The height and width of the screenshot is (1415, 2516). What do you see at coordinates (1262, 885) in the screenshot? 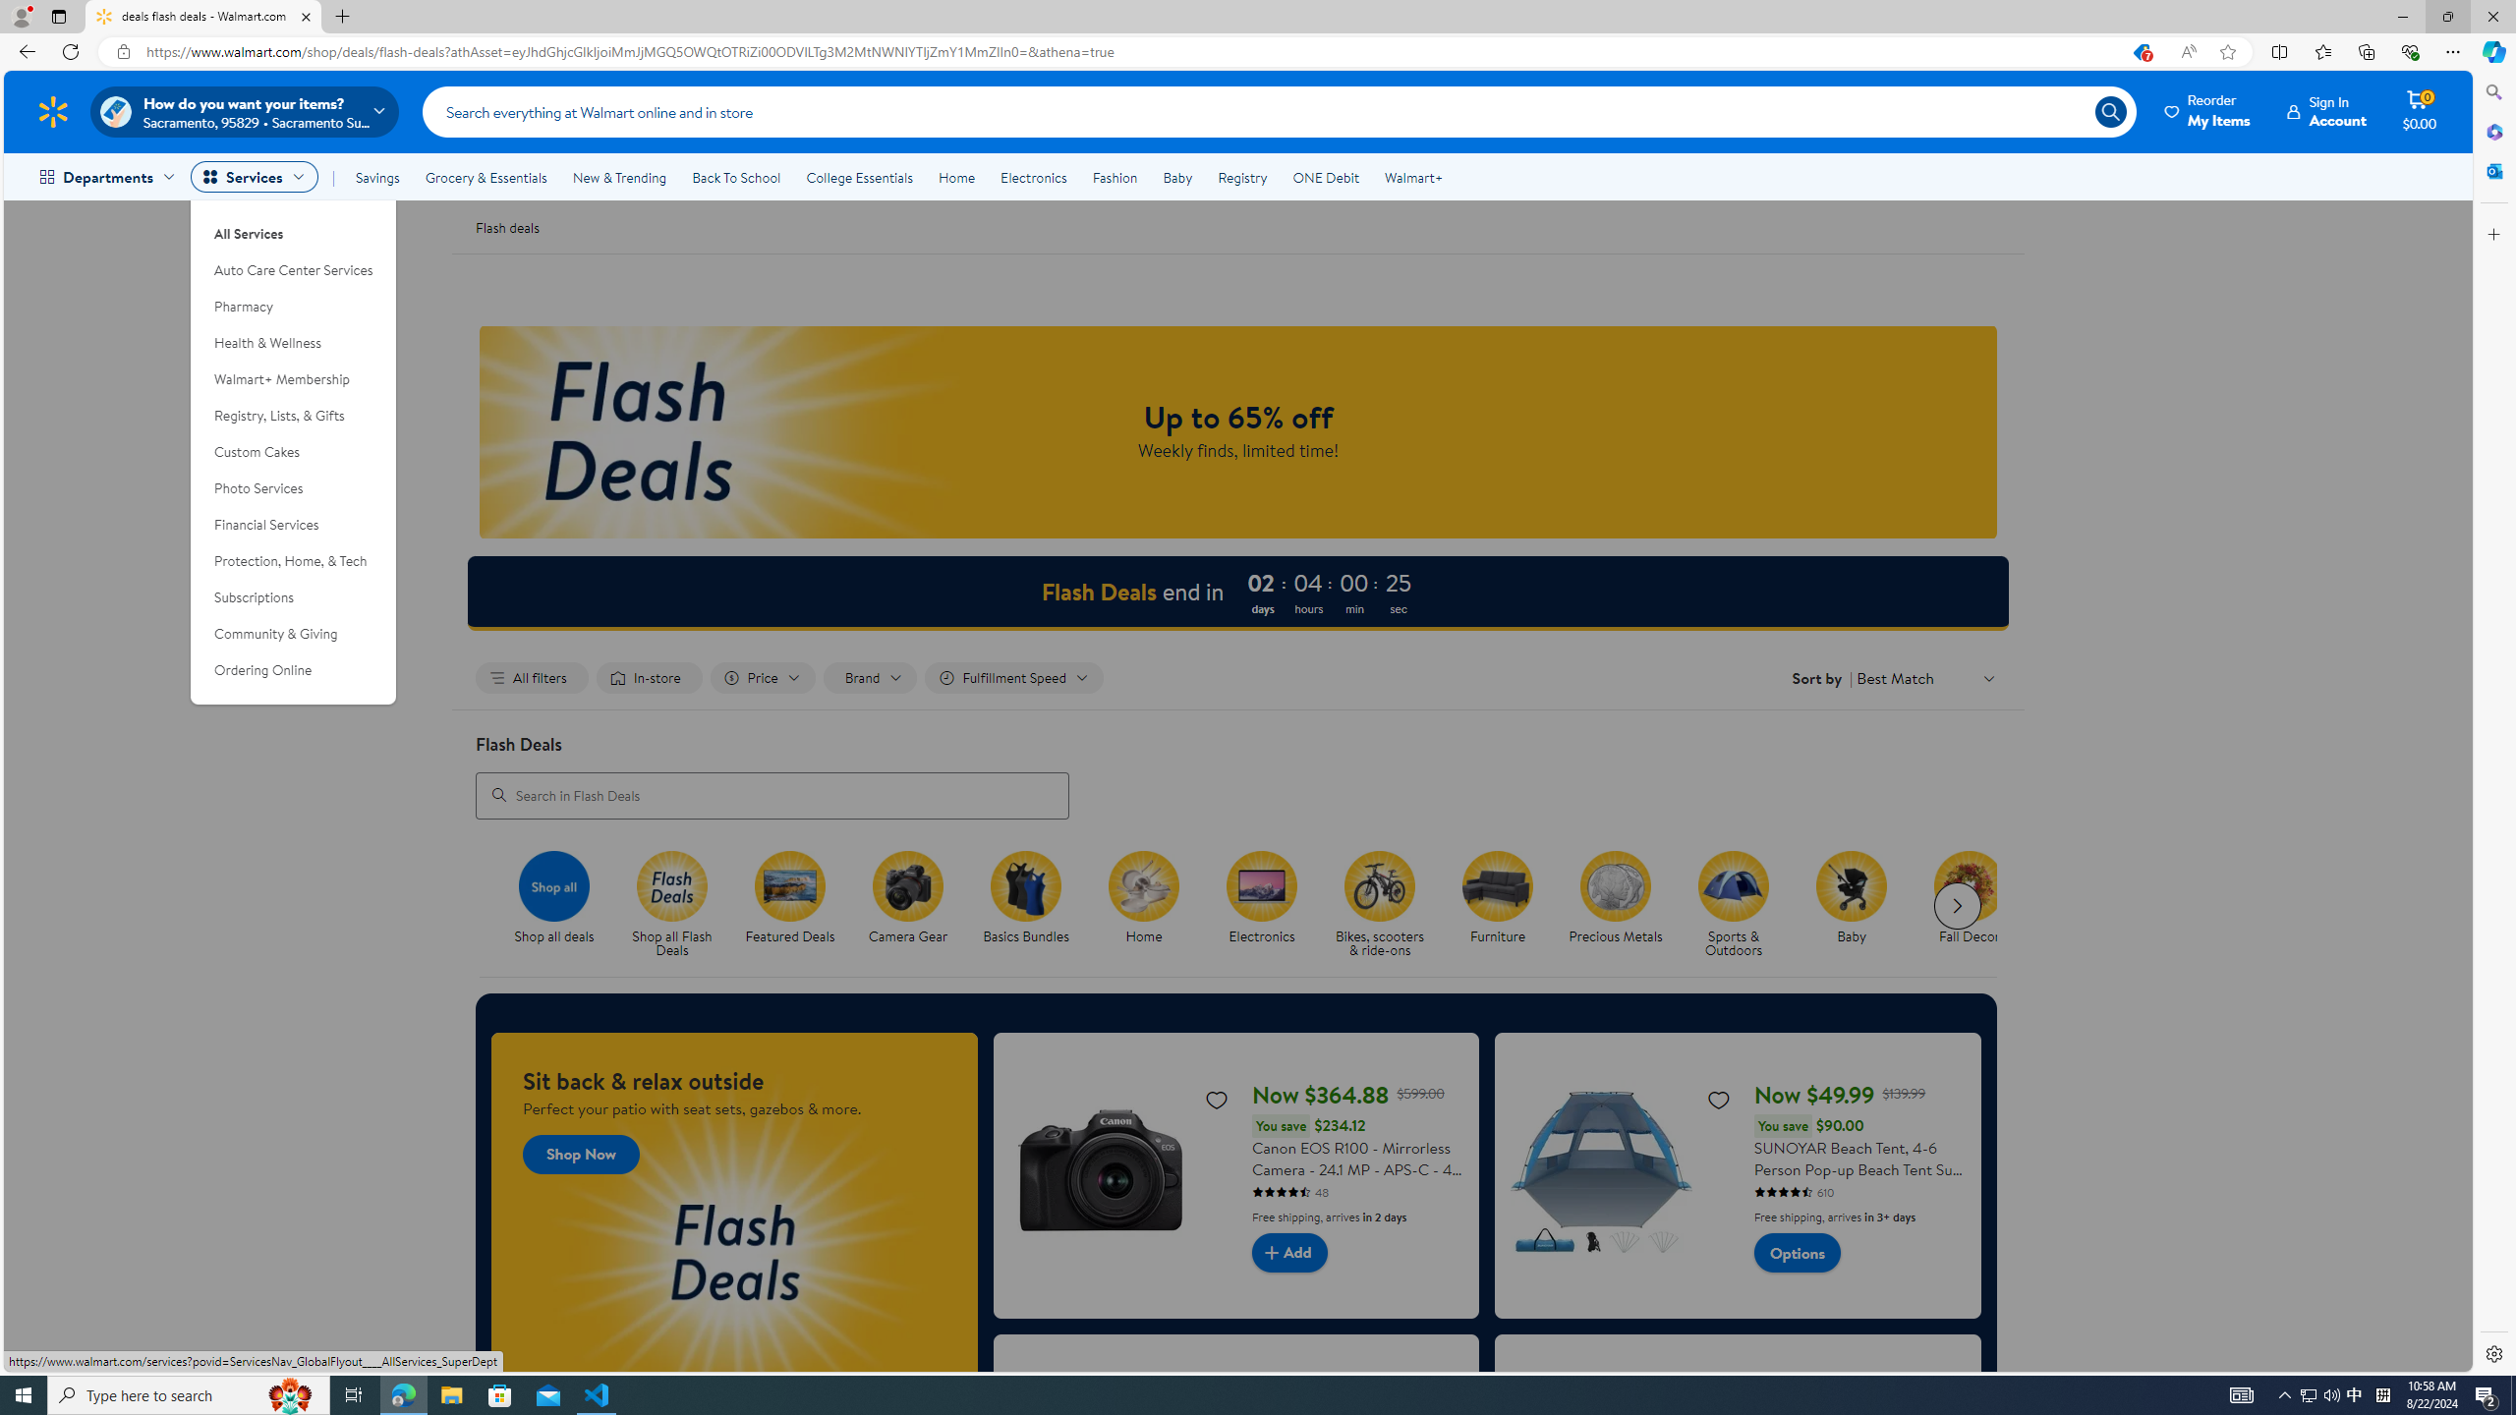
I see `Electronics` at bounding box center [1262, 885].